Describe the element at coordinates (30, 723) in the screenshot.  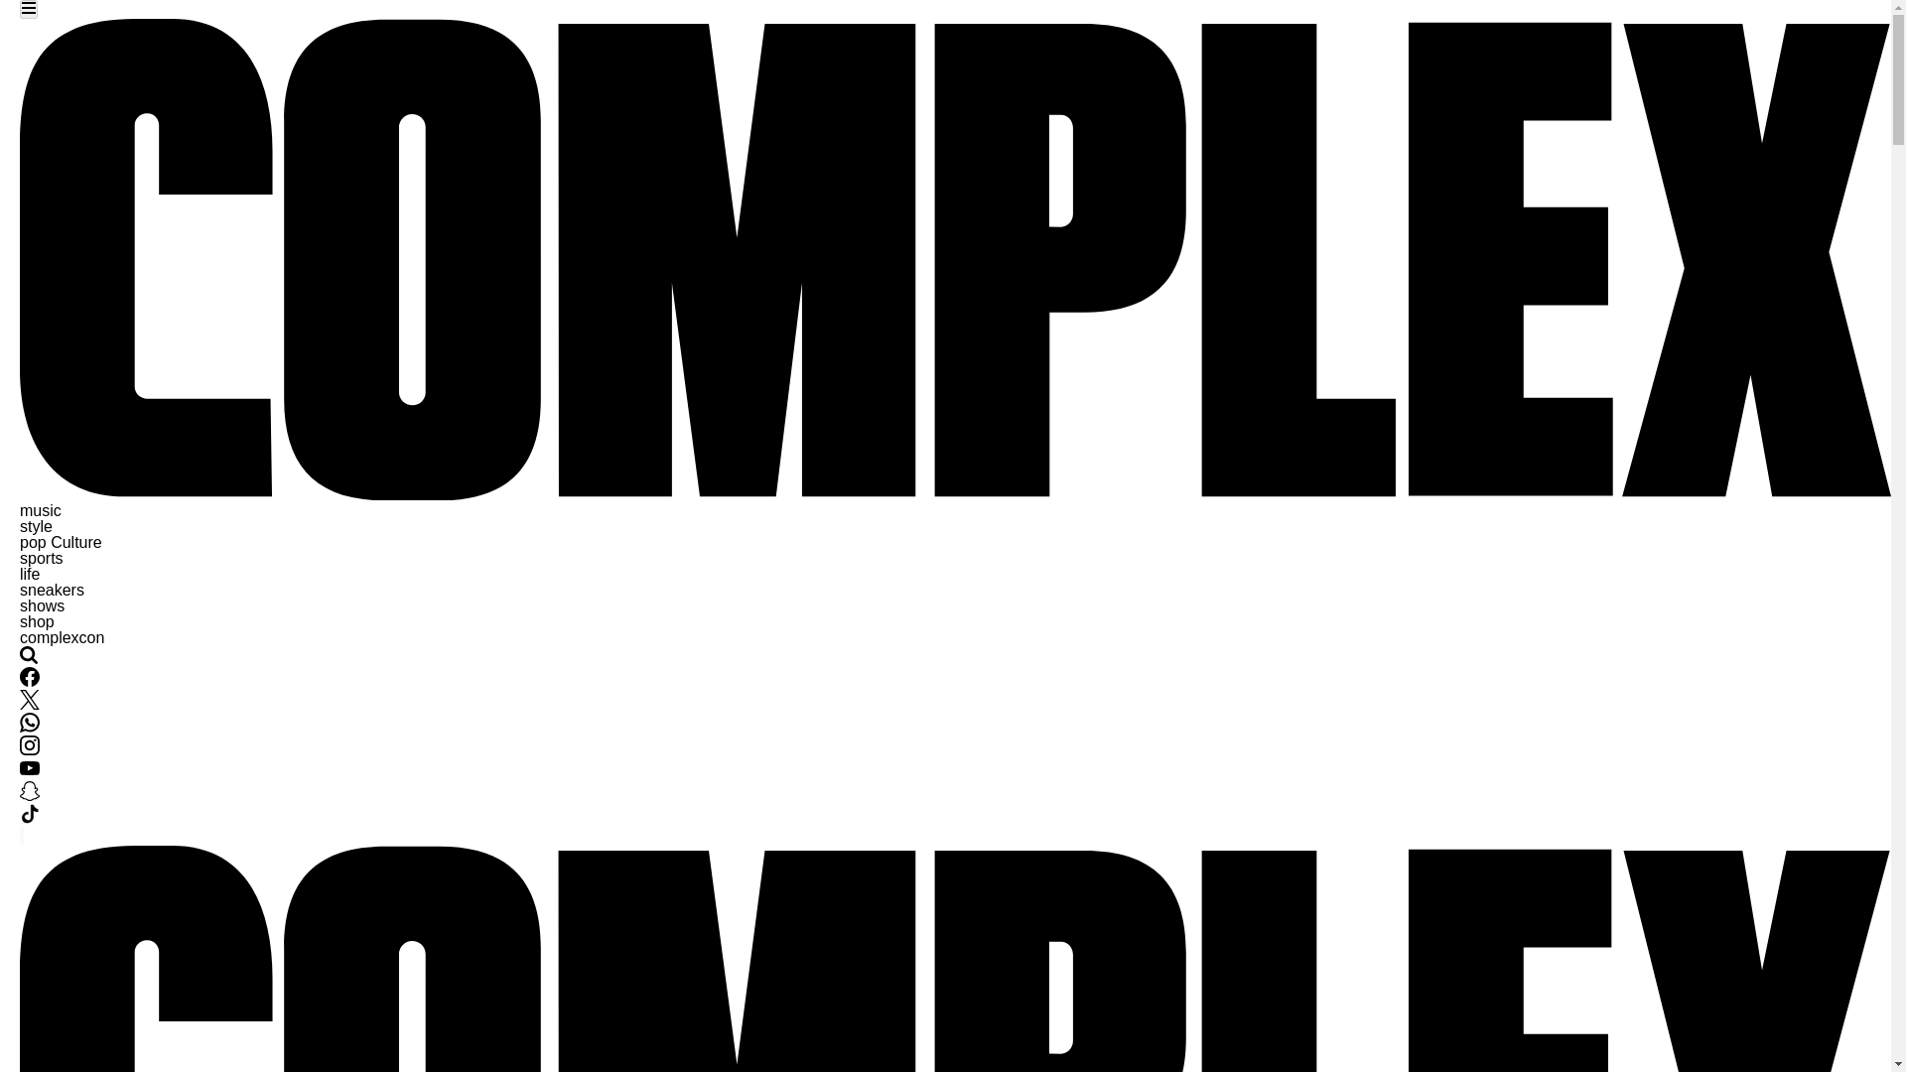
I see `WhatsApp icon` at that location.